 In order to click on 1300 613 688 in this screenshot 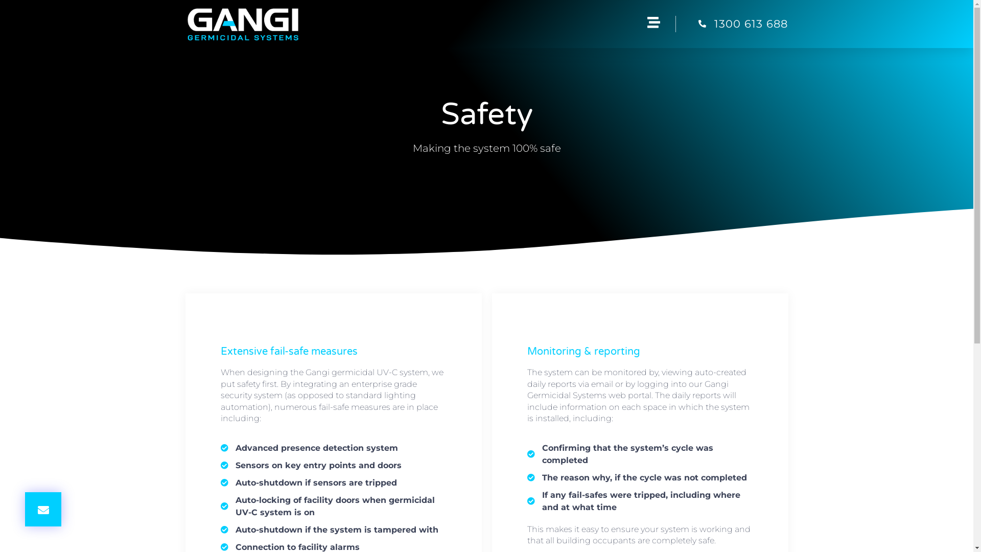, I will do `click(732, 24)`.